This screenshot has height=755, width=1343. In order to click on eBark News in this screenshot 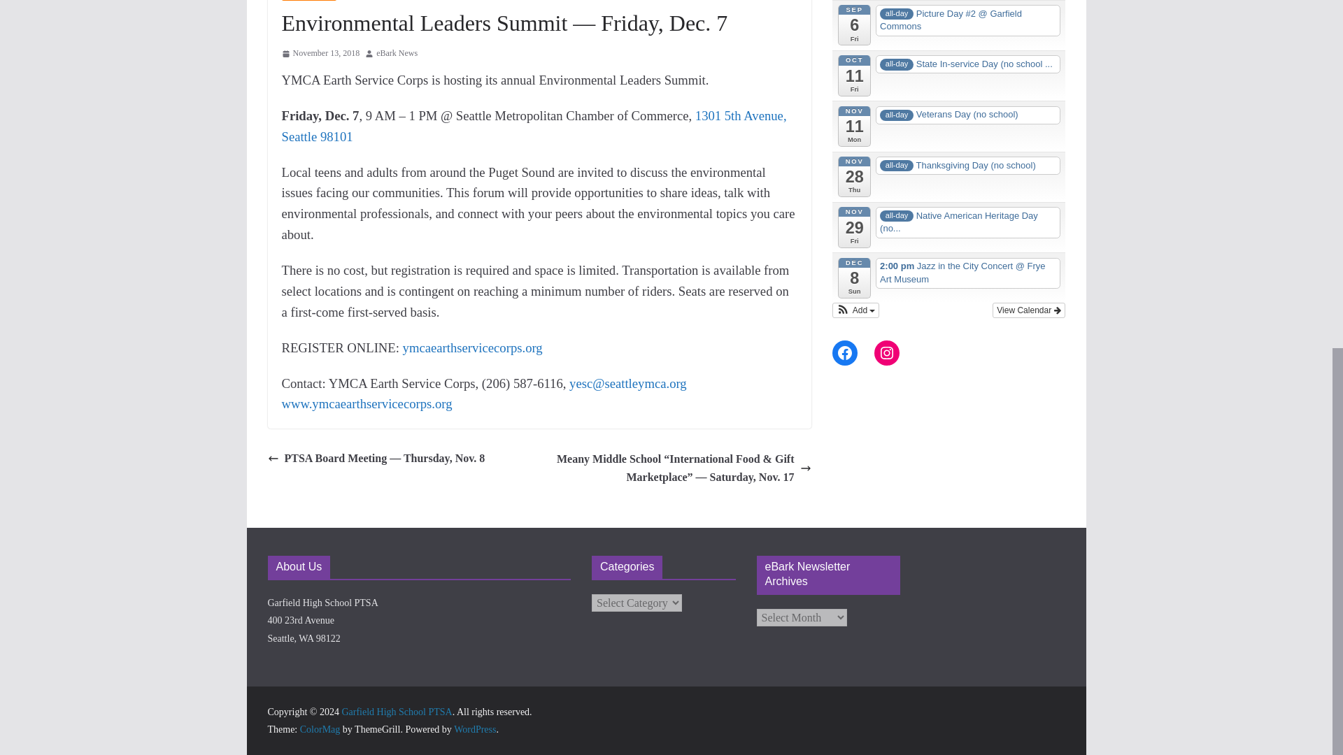, I will do `click(397, 53)`.